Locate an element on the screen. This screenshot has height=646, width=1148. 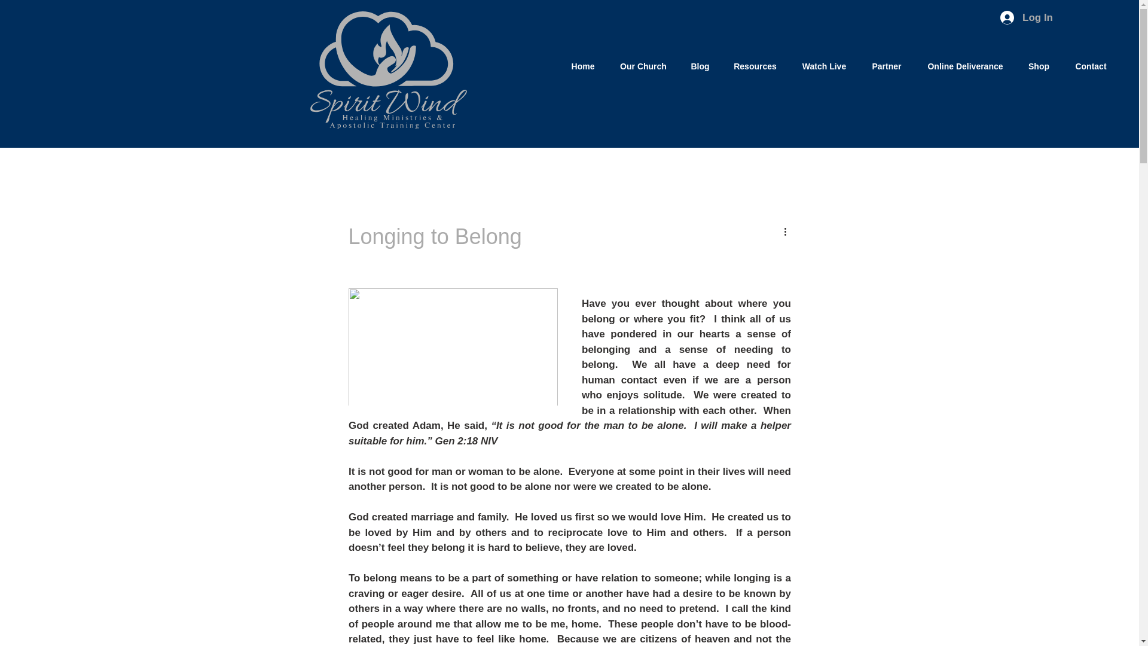
Blog is located at coordinates (700, 66).